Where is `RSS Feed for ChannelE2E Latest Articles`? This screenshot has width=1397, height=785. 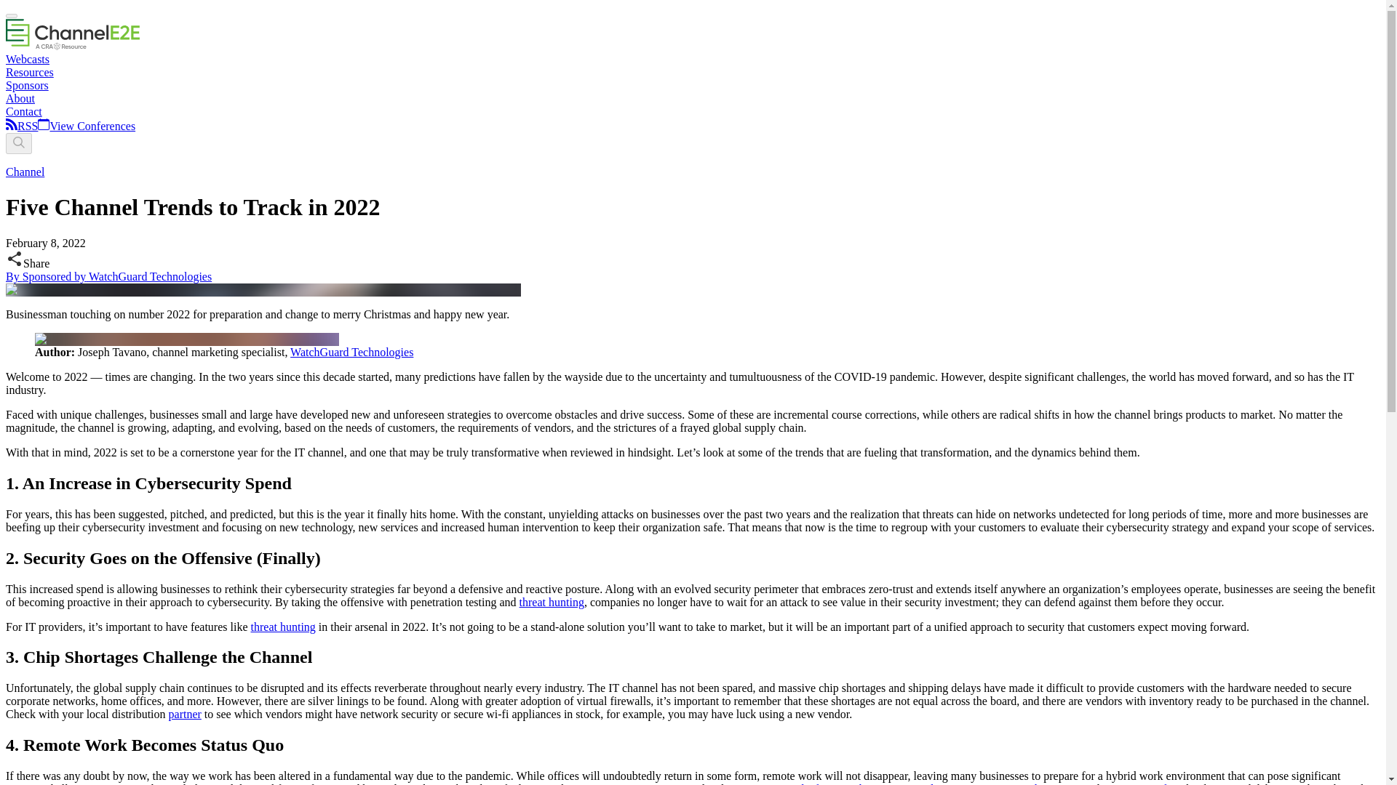 RSS Feed for ChannelE2E Latest Articles is located at coordinates (11, 126).